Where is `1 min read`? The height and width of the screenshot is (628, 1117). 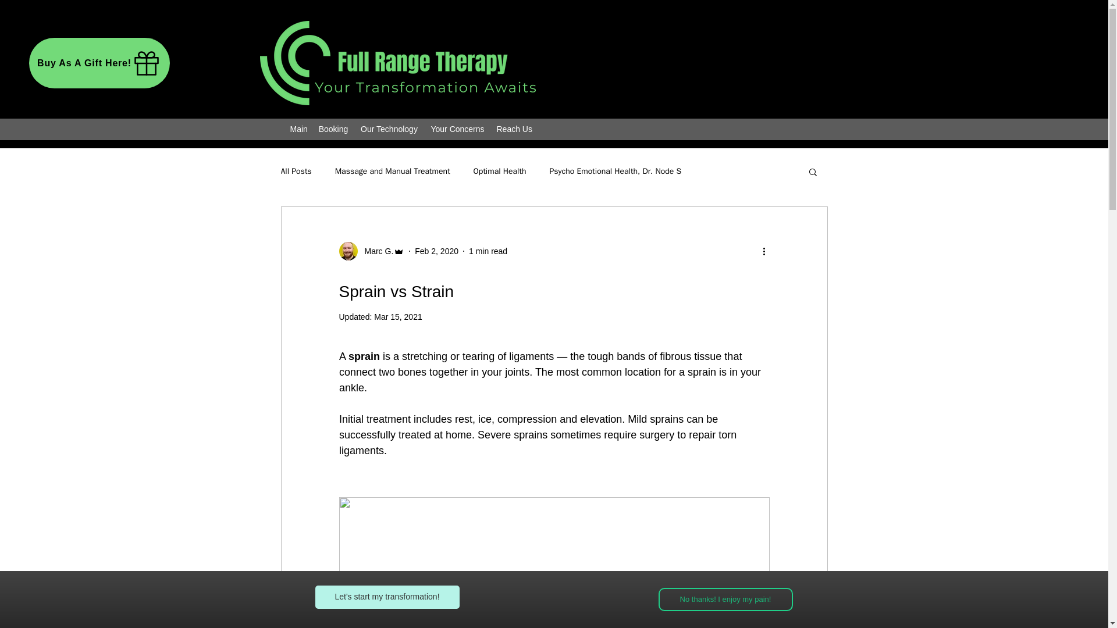 1 min read is located at coordinates (488, 251).